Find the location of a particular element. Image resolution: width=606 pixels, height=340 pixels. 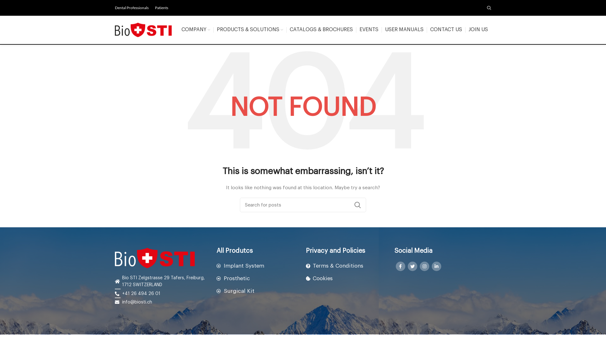

PRODUCTS & SOLUTIONS is located at coordinates (250, 30).